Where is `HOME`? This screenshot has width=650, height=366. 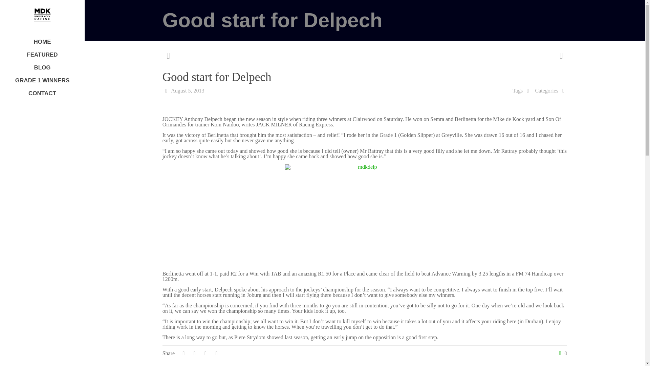
HOME is located at coordinates (42, 42).